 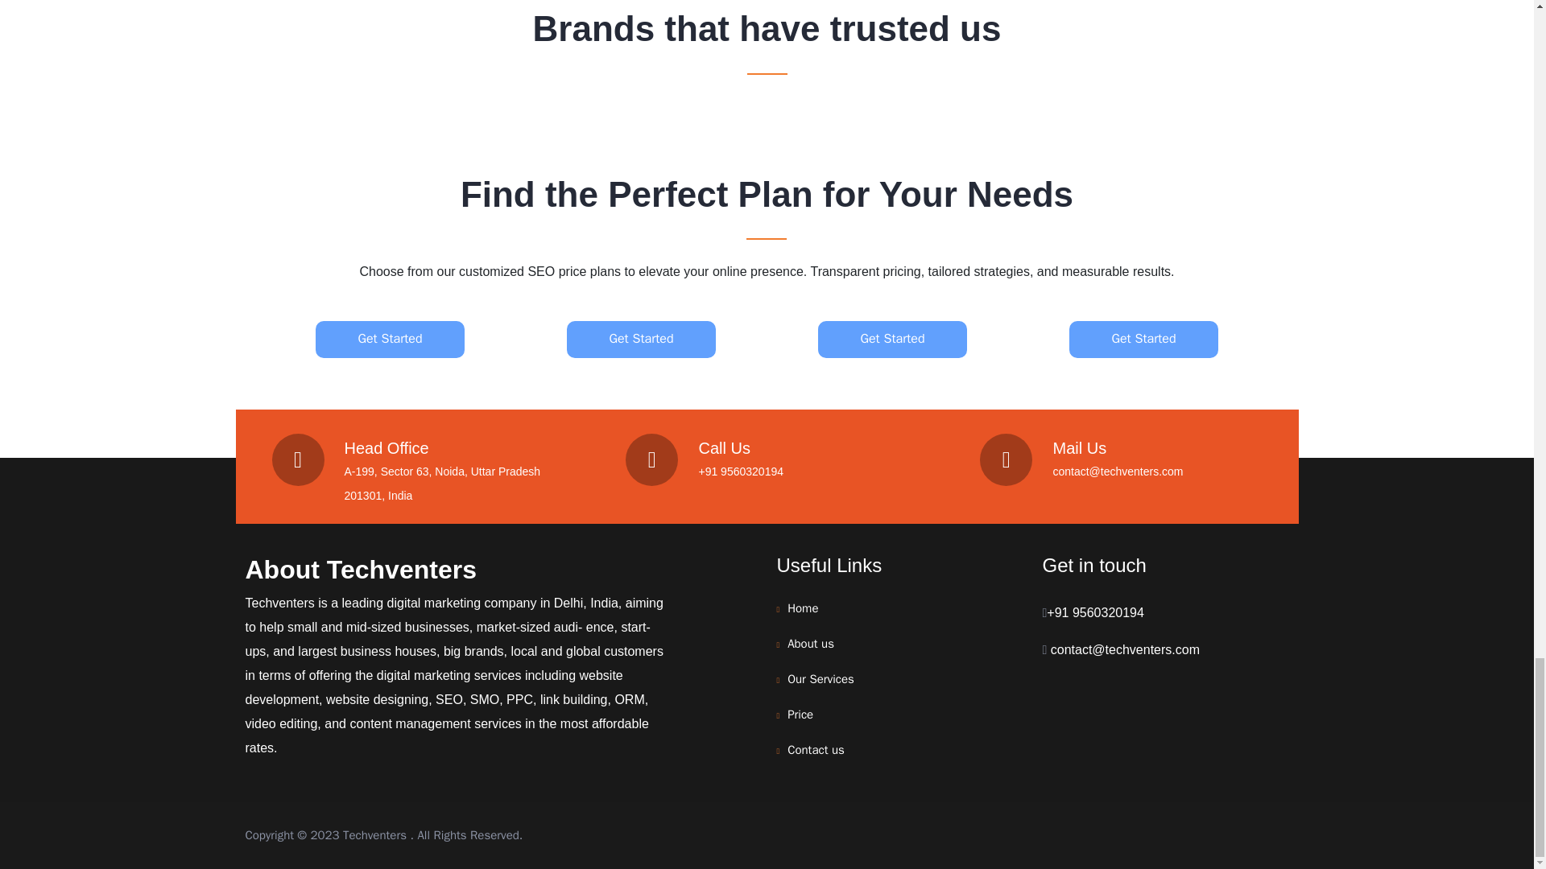 I want to click on Contact us, so click(x=815, y=750).